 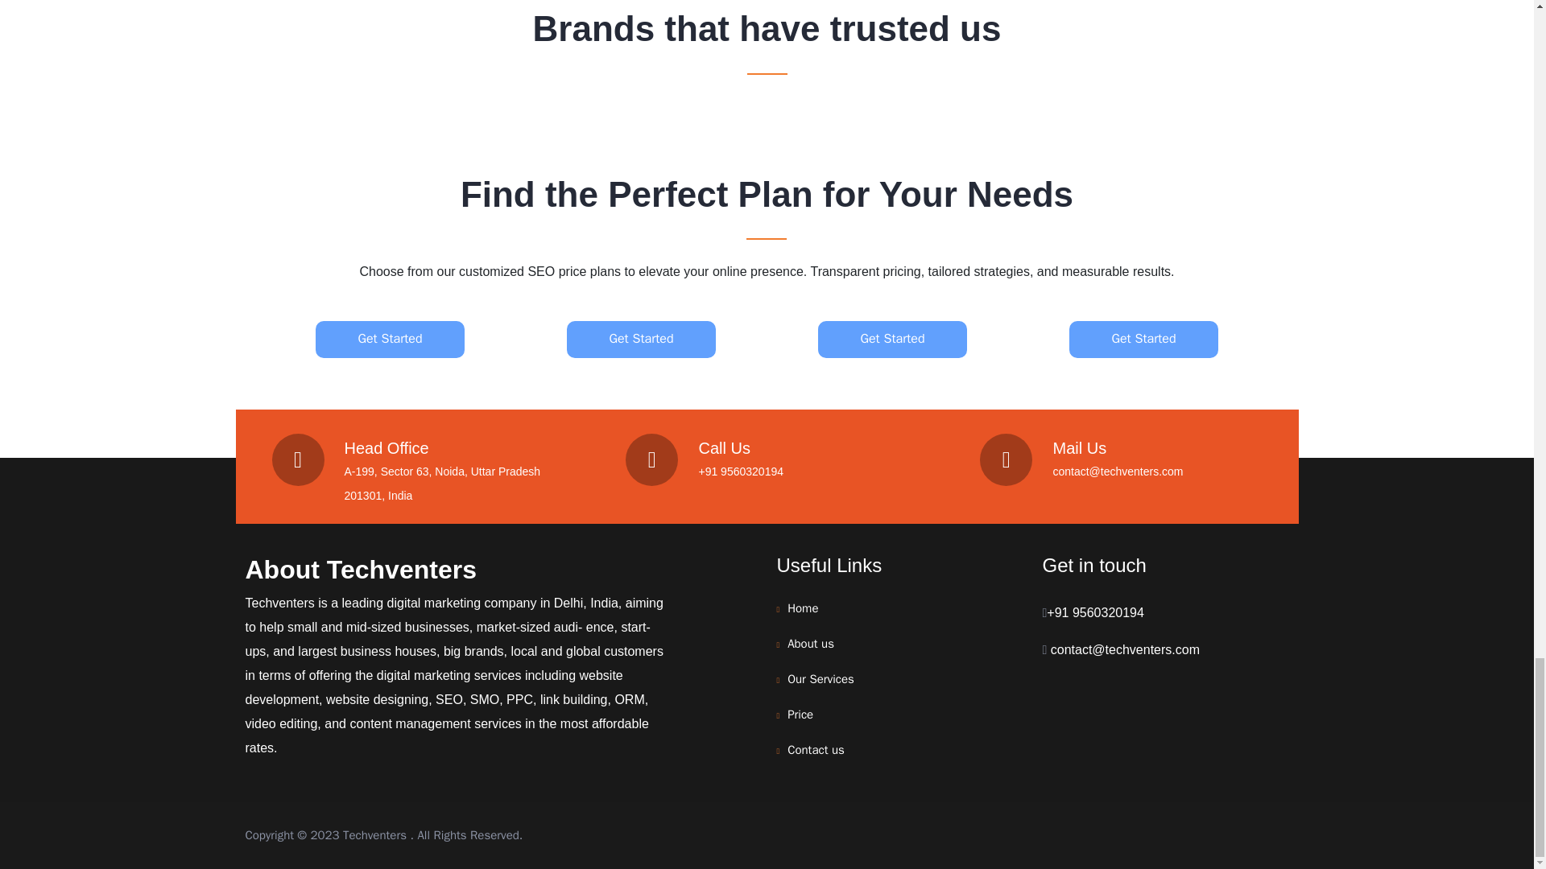 I want to click on Contact us, so click(x=815, y=750).